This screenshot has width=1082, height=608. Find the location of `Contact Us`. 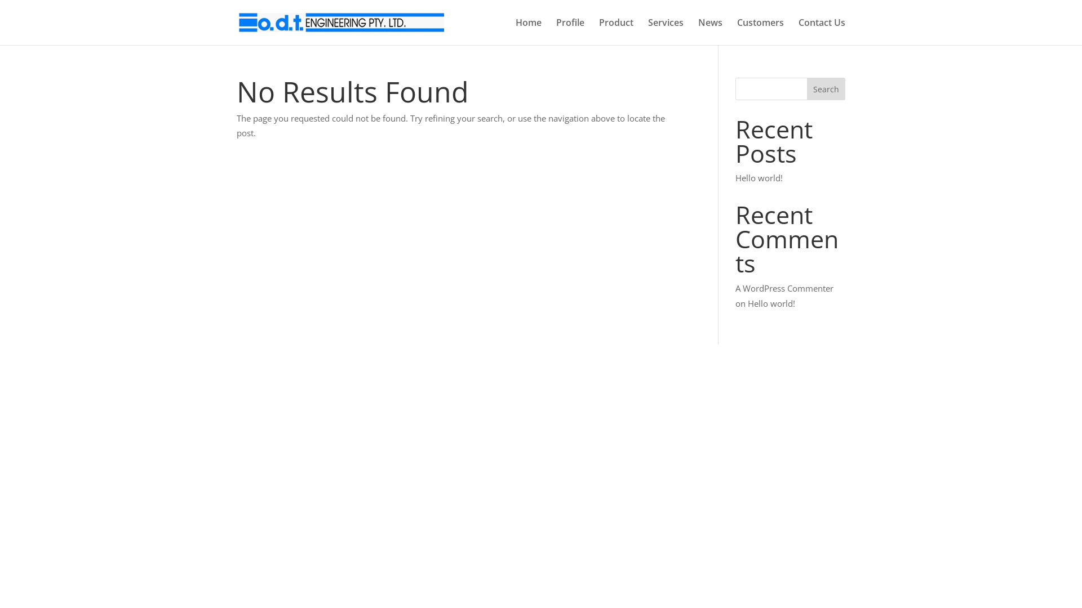

Contact Us is located at coordinates (822, 32).